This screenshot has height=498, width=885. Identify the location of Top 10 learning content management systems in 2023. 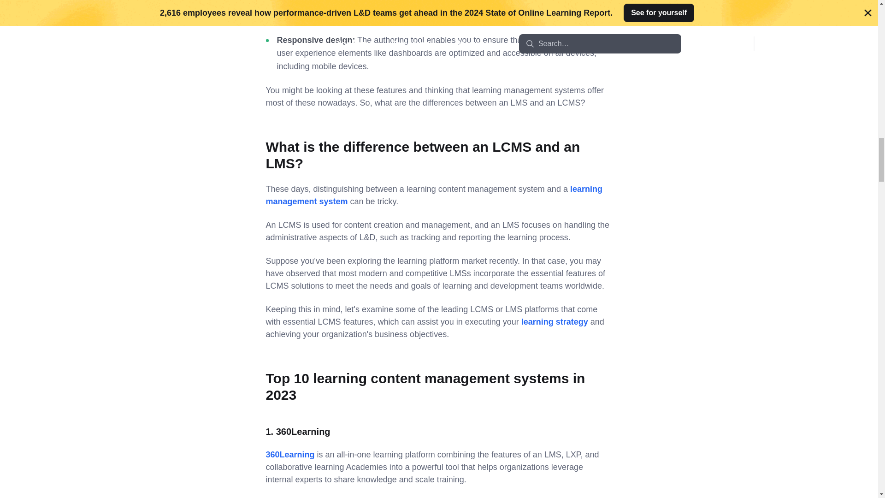
(425, 386).